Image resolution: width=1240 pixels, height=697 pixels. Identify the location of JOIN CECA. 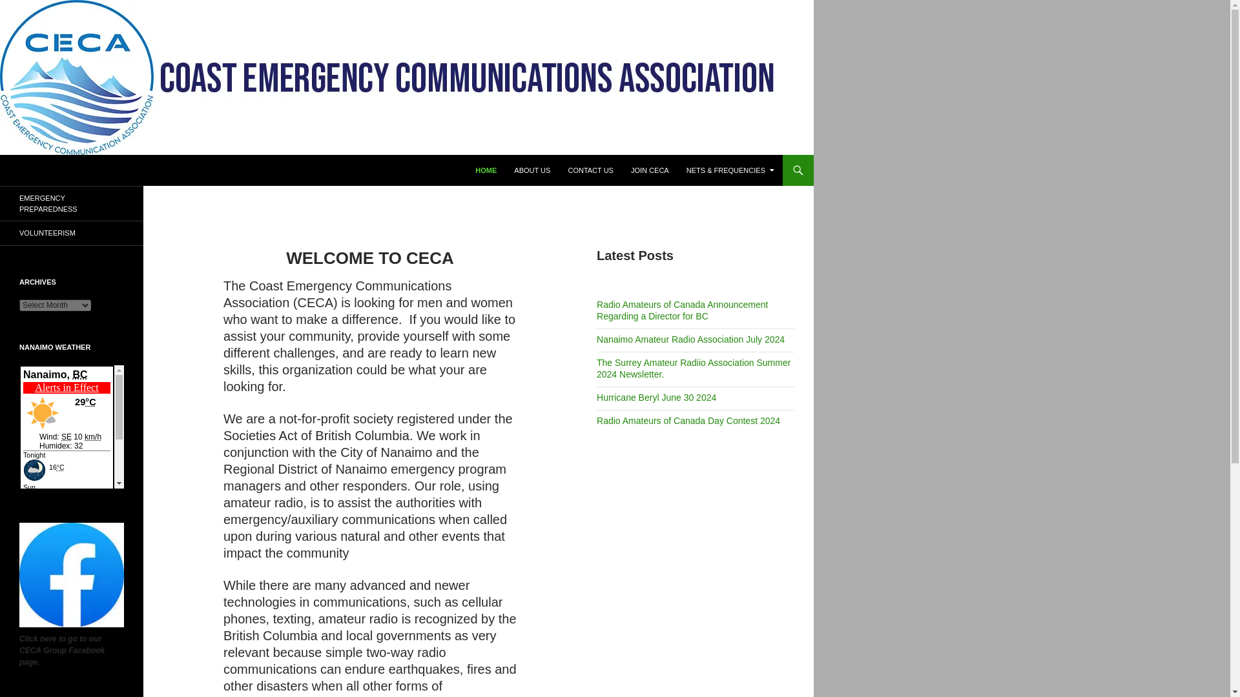
(650, 170).